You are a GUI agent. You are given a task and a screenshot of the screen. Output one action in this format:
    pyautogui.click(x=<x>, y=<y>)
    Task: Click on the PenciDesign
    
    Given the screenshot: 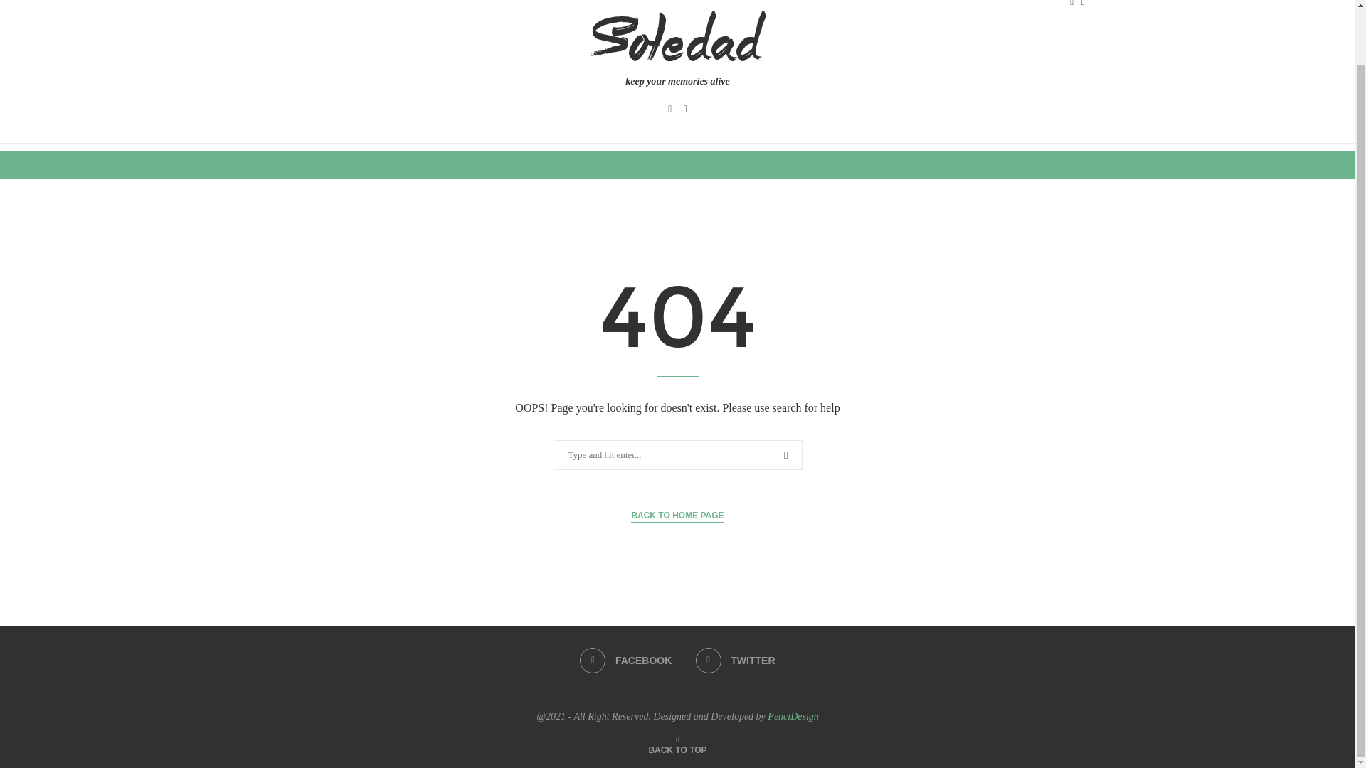 What is the action you would take?
    pyautogui.click(x=793, y=717)
    